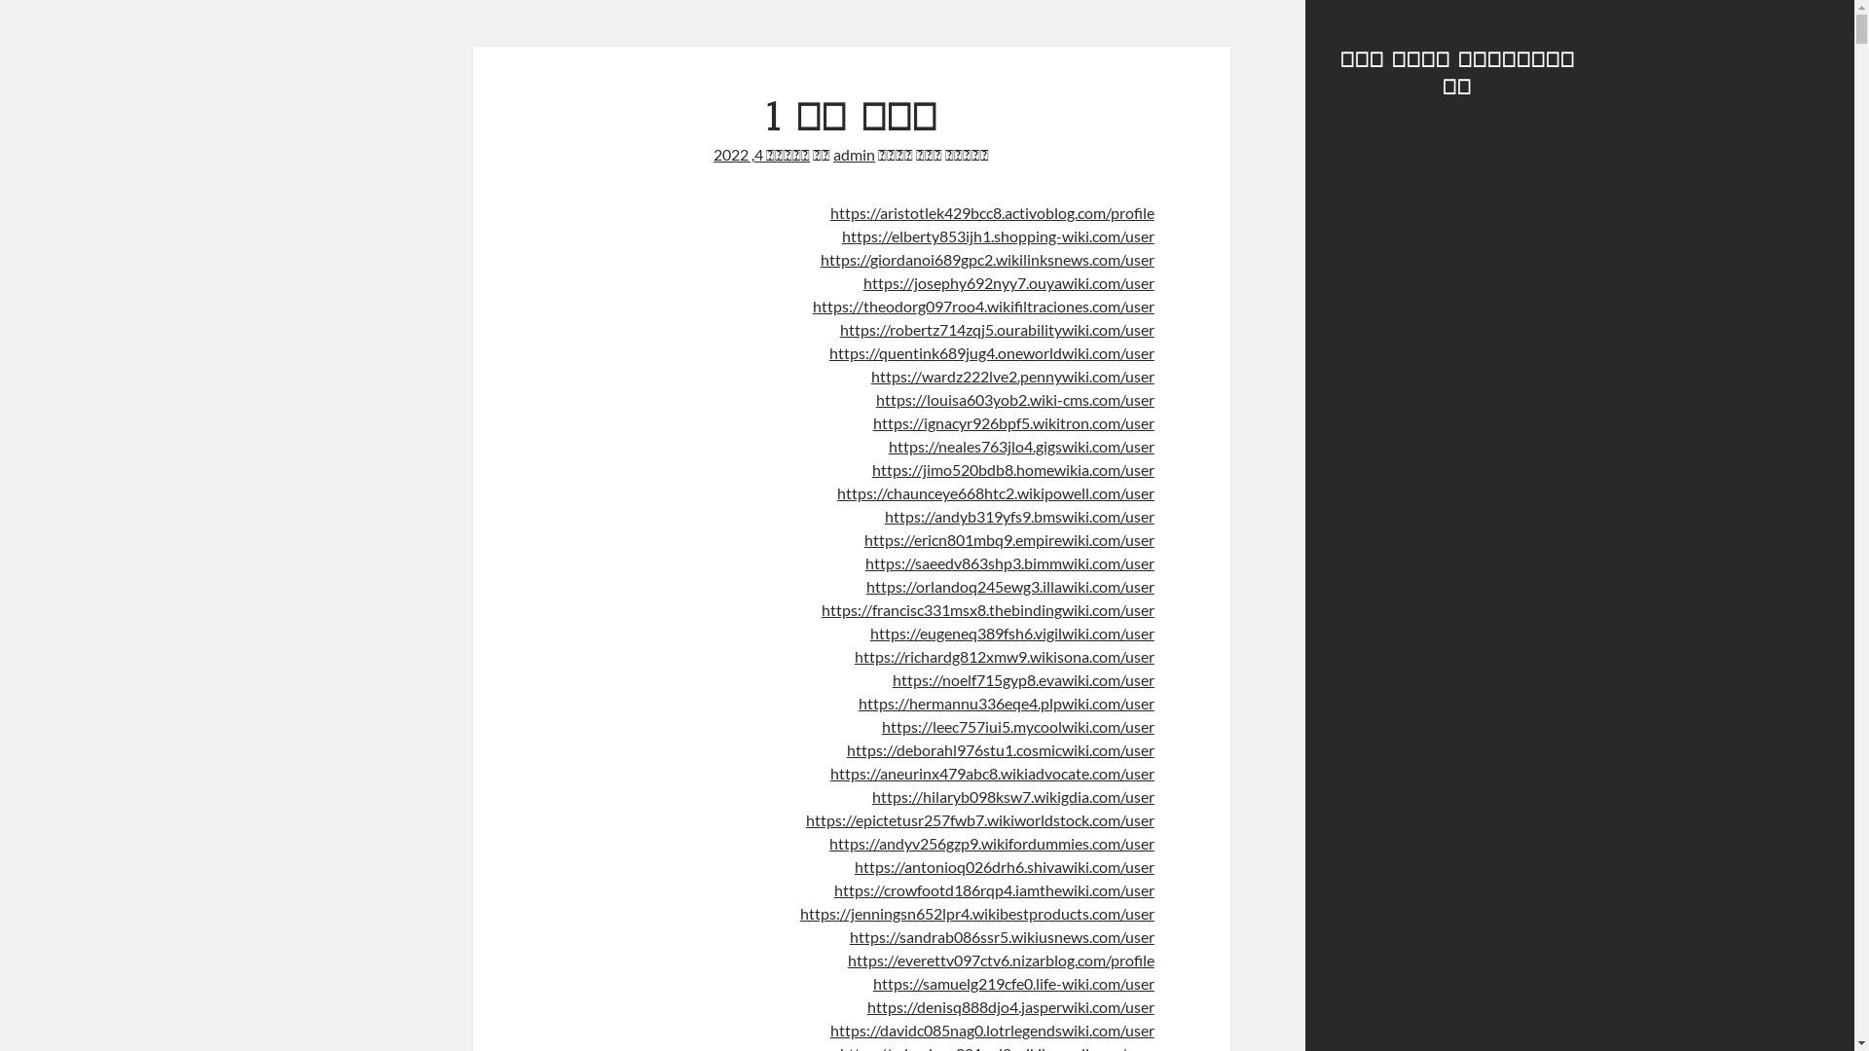  I want to click on https://andyb319yfs9.bmswiki.com/user, so click(1020, 516).